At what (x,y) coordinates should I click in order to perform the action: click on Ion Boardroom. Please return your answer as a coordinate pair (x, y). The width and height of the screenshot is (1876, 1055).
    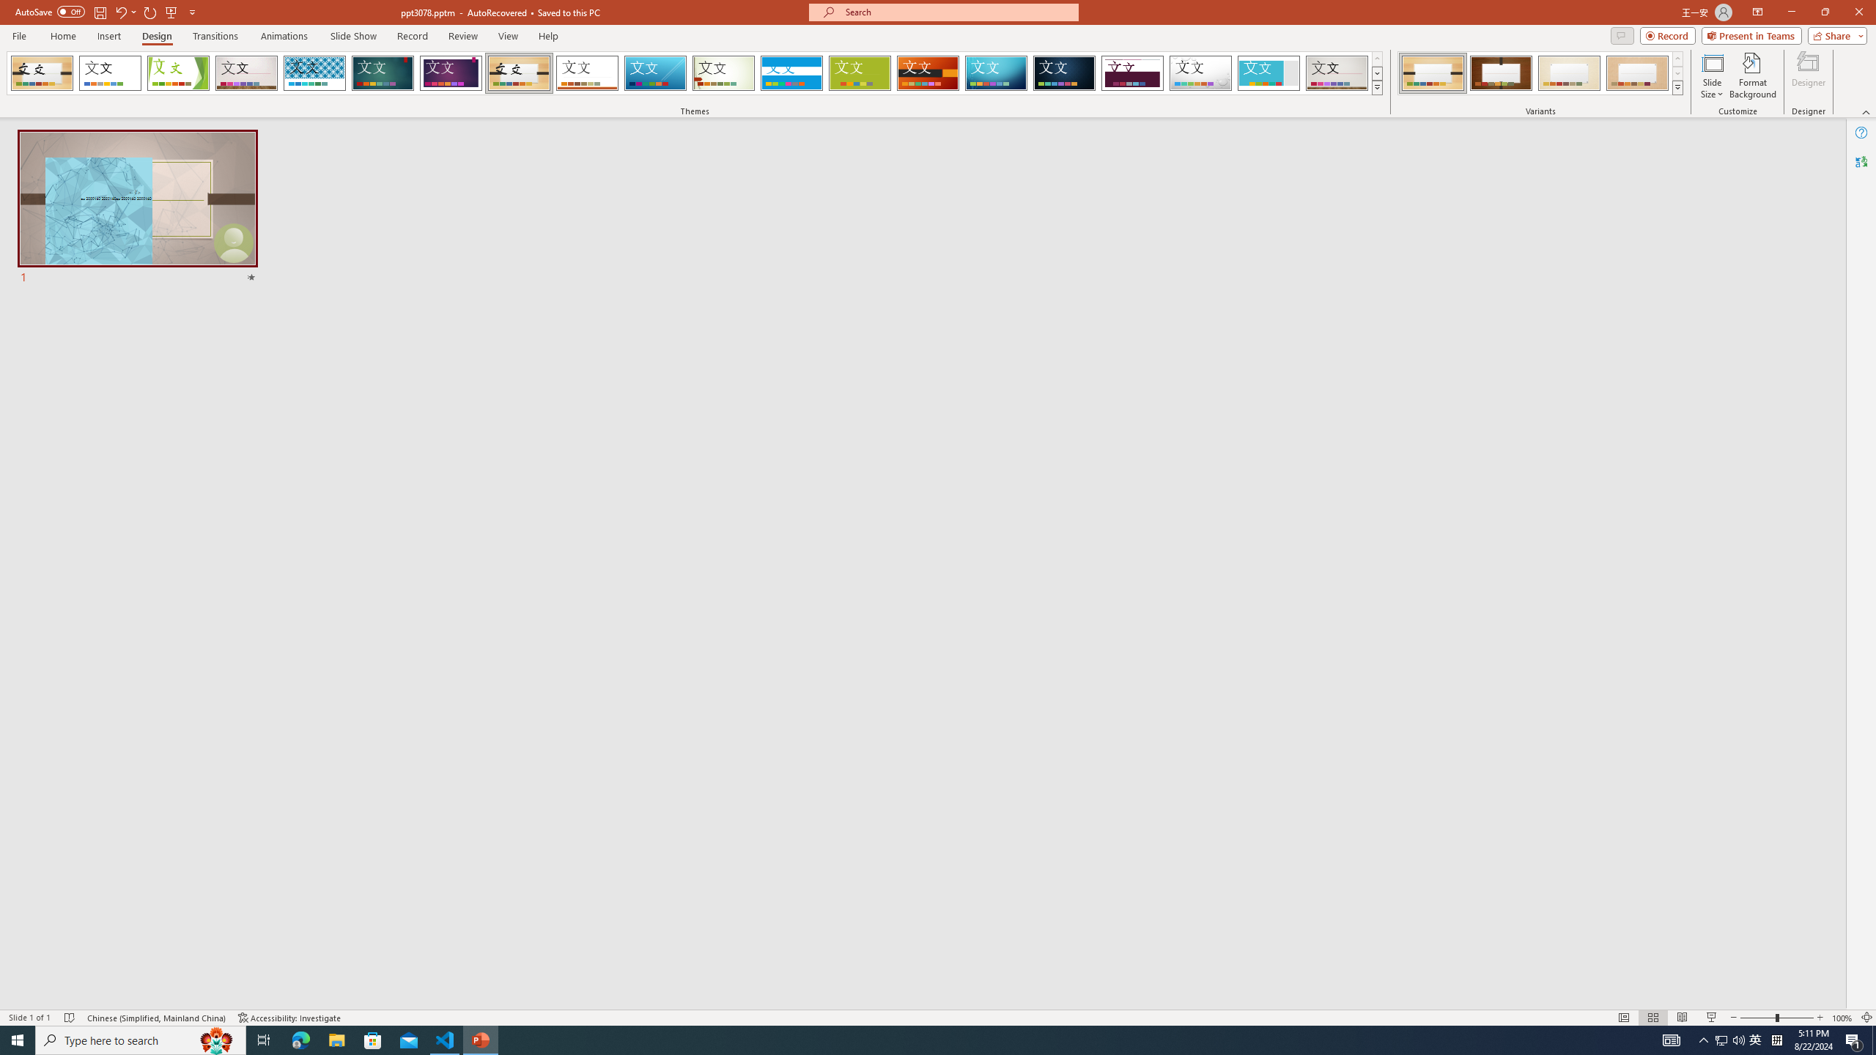
    Looking at the image, I should click on (451, 73).